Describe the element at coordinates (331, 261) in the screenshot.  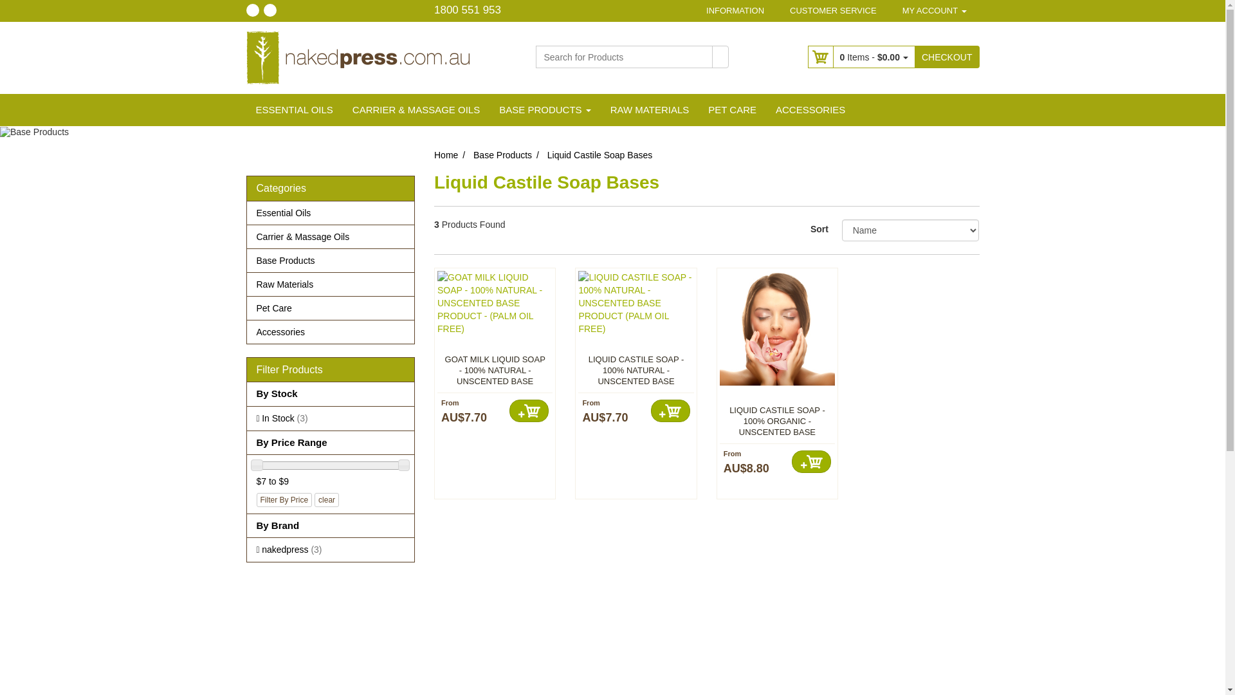
I see `Base Products` at that location.